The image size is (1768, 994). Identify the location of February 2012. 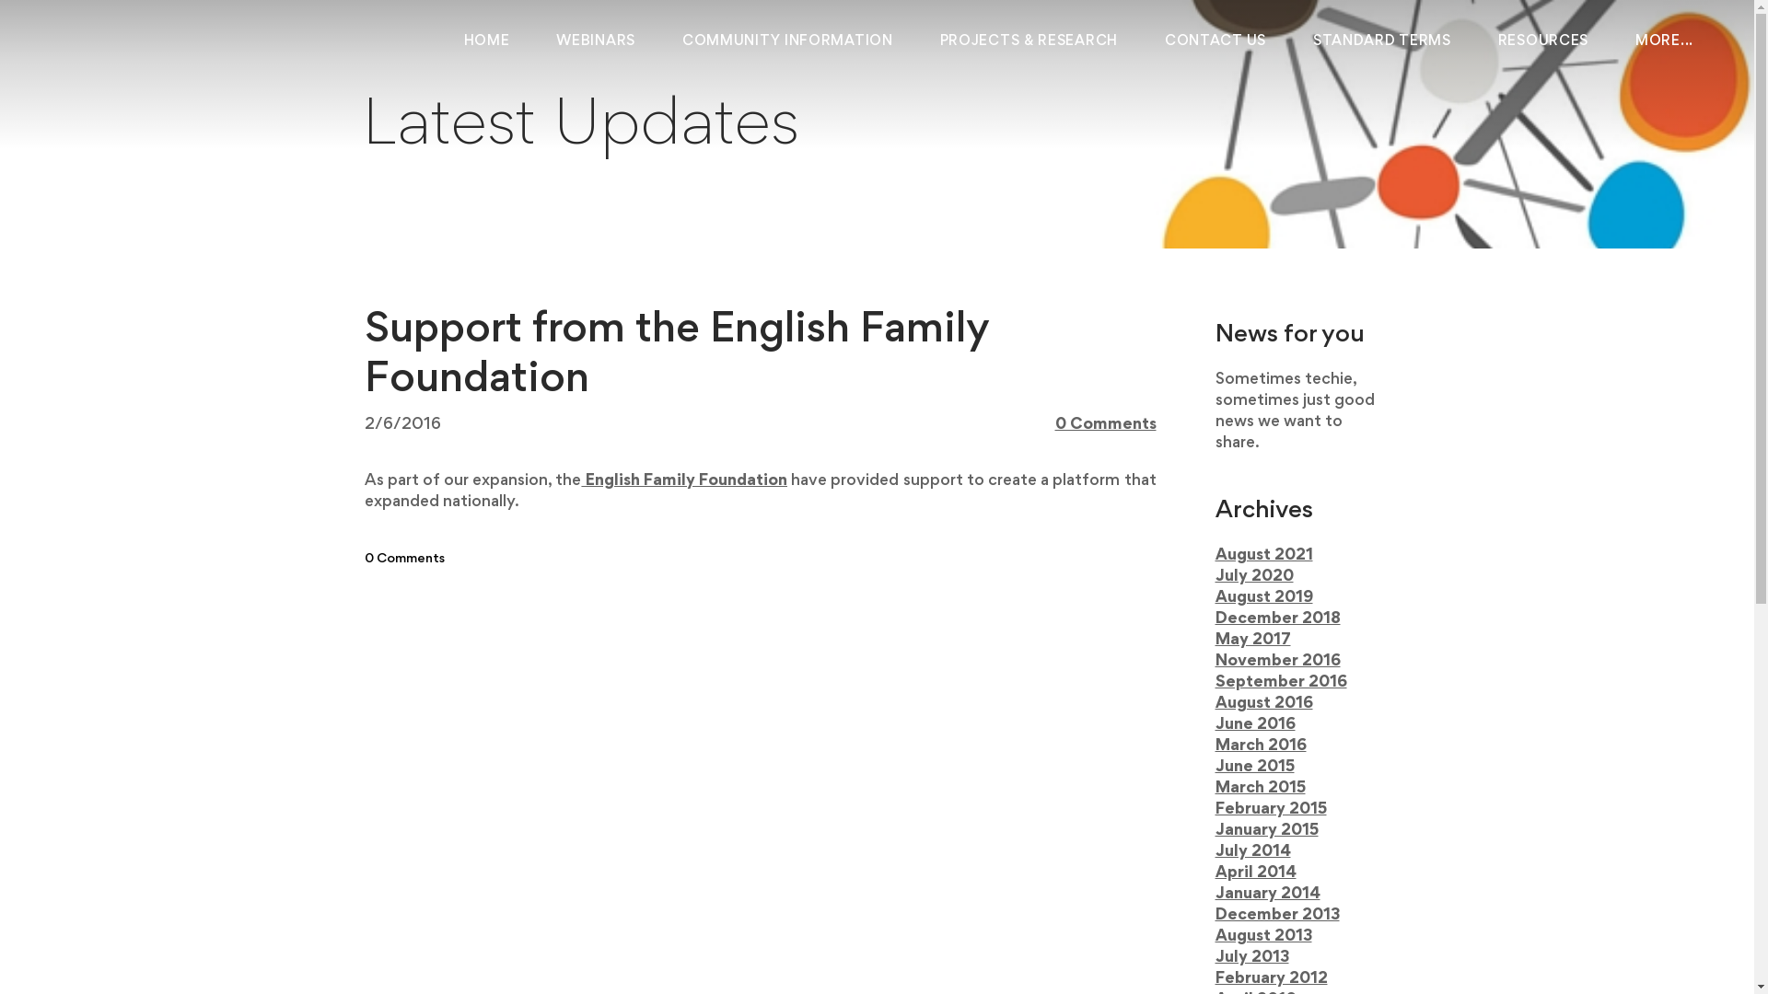
(1272, 979).